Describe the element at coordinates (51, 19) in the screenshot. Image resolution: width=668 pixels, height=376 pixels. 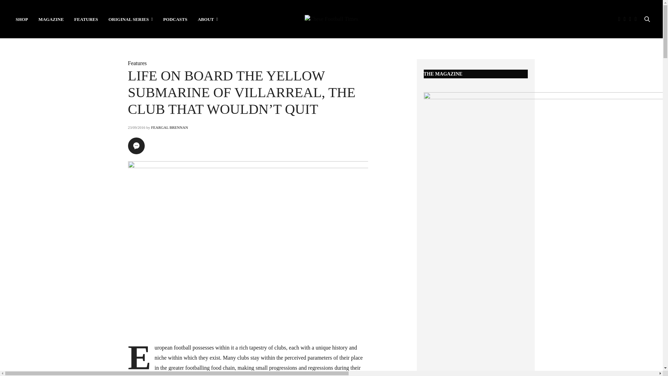
I see `MAGAZINE` at that location.